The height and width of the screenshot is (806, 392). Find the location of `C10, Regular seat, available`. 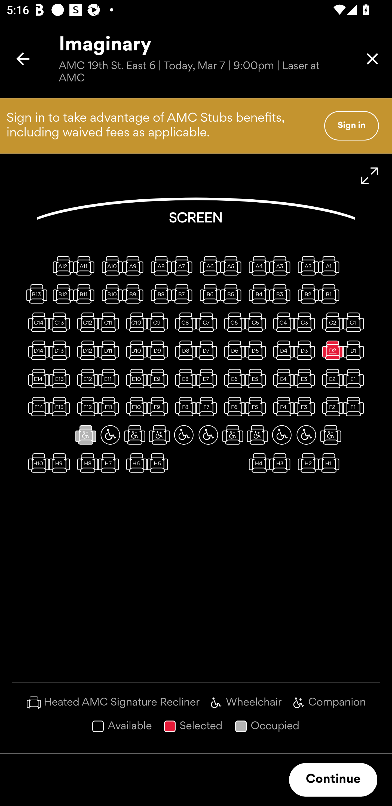

C10, Regular seat, available is located at coordinates (134, 322).